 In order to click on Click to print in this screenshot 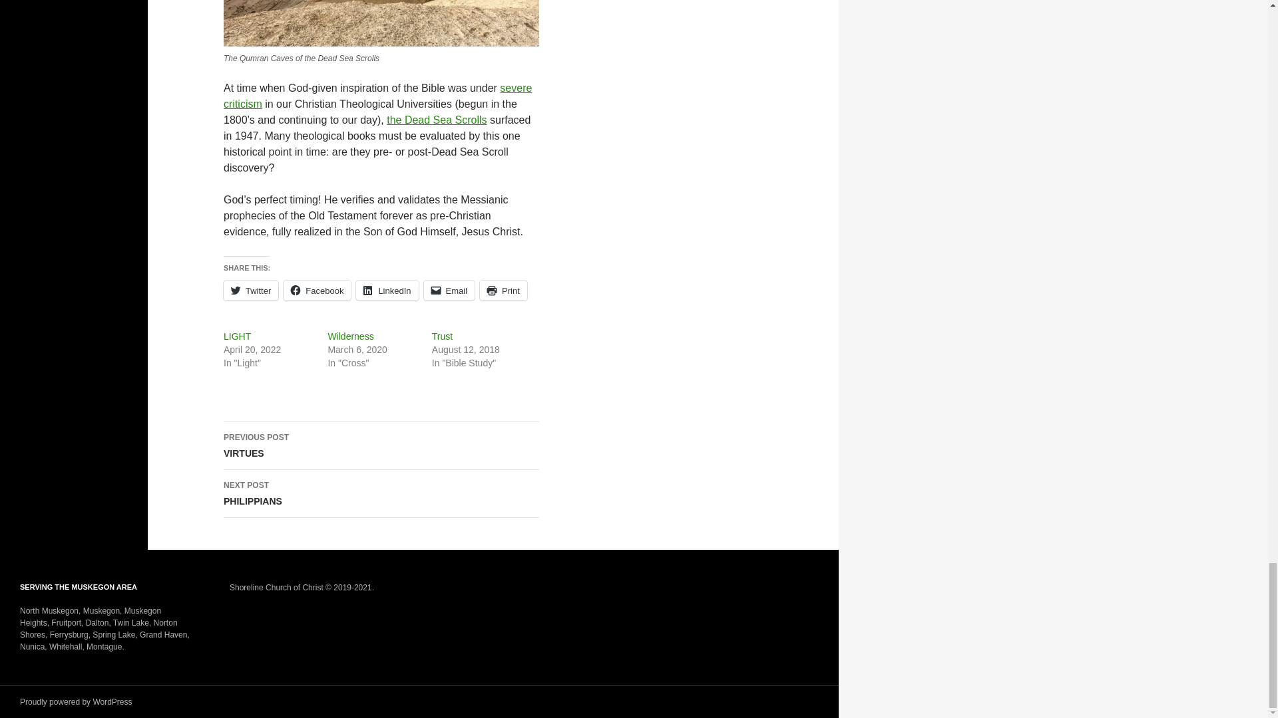, I will do `click(503, 290)`.